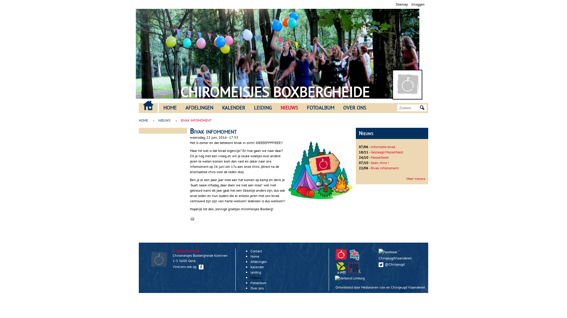 The height and width of the screenshot is (318, 567). Describe the element at coordinates (259, 261) in the screenshot. I see `Afdelingen` at that location.